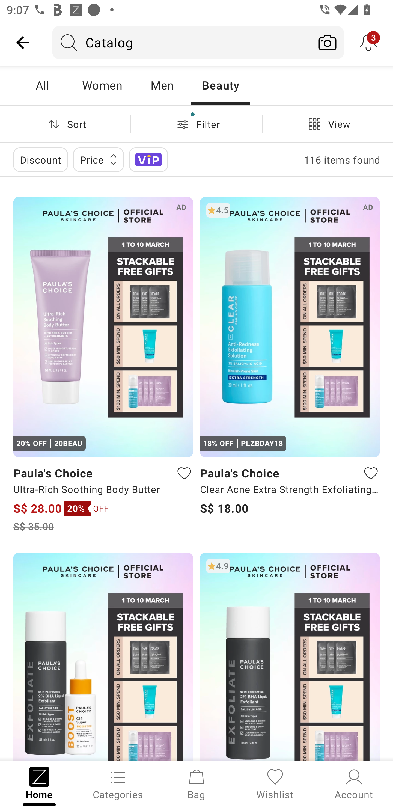  I want to click on Filter, so click(196, 124).